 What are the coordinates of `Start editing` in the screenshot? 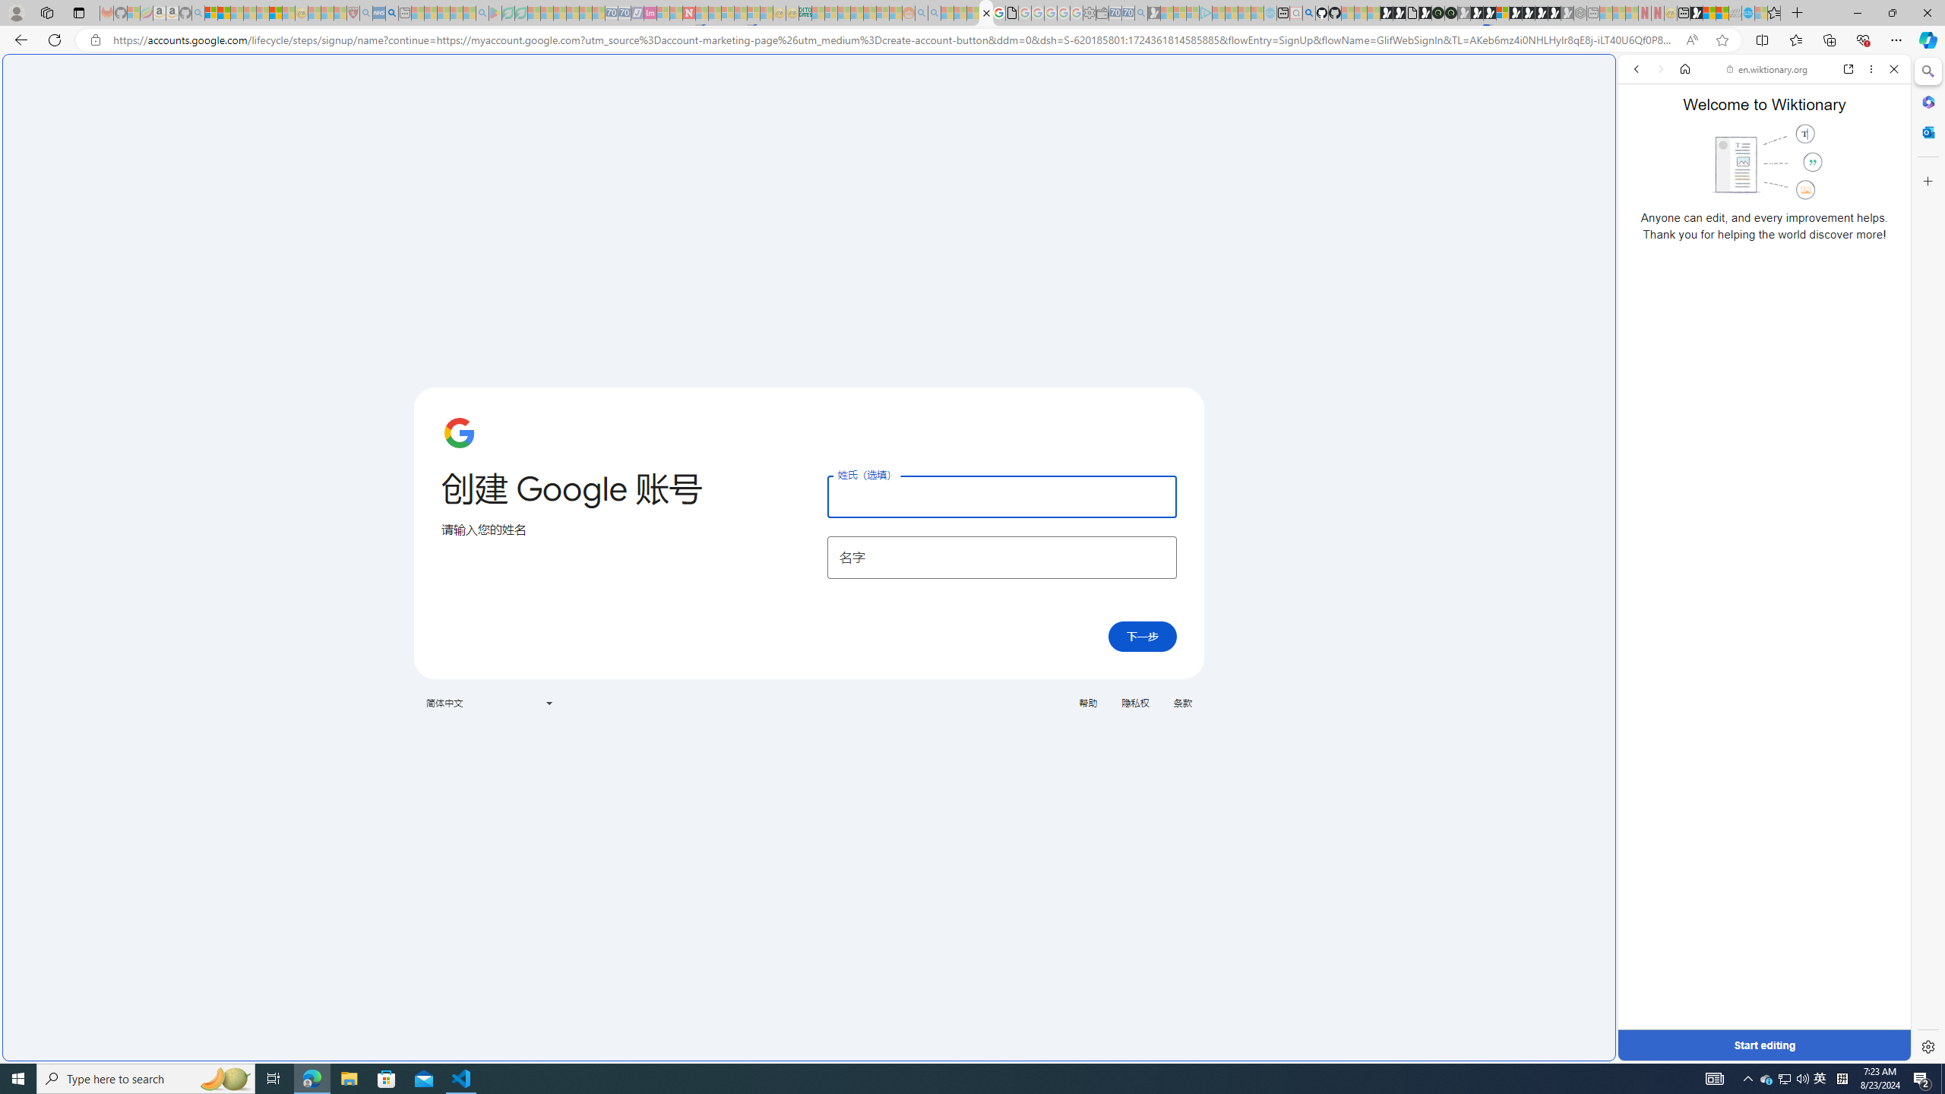 It's located at (1763, 1045).